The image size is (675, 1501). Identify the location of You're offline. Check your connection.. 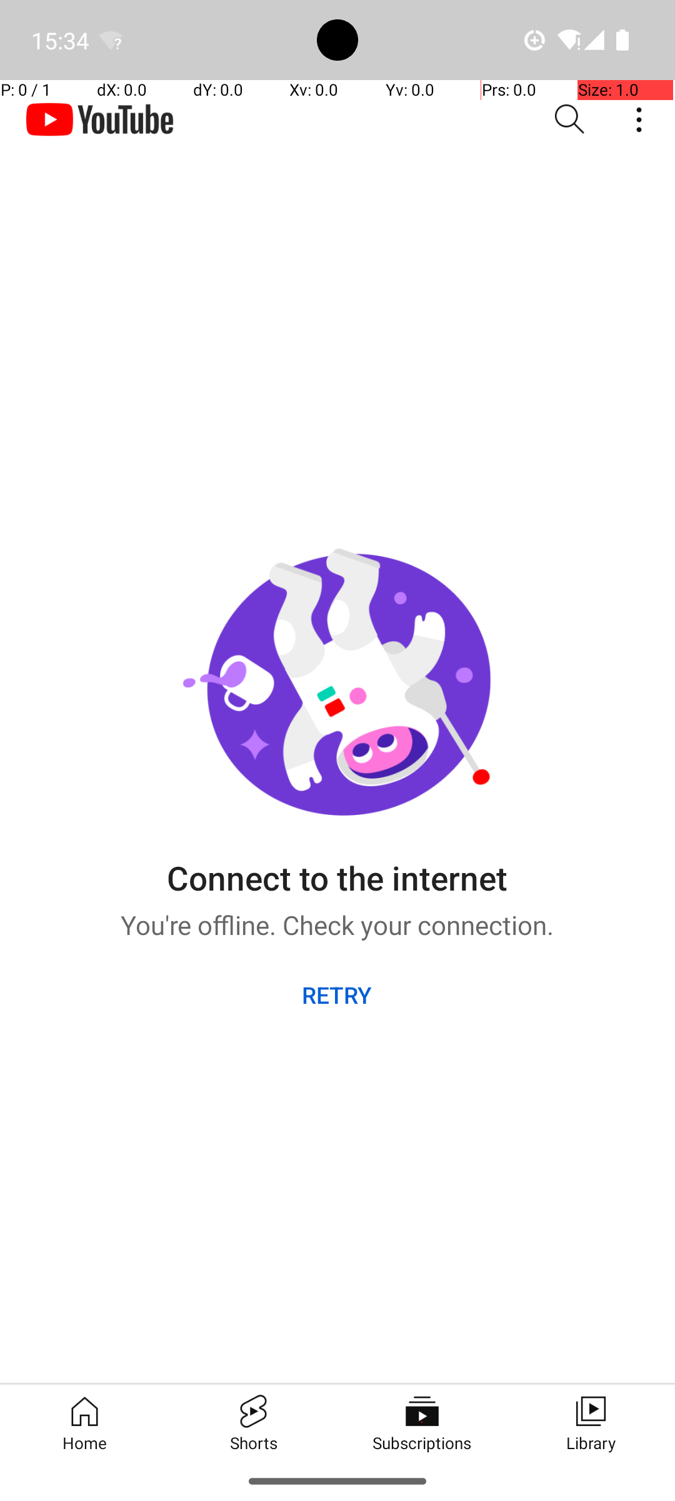
(337, 921).